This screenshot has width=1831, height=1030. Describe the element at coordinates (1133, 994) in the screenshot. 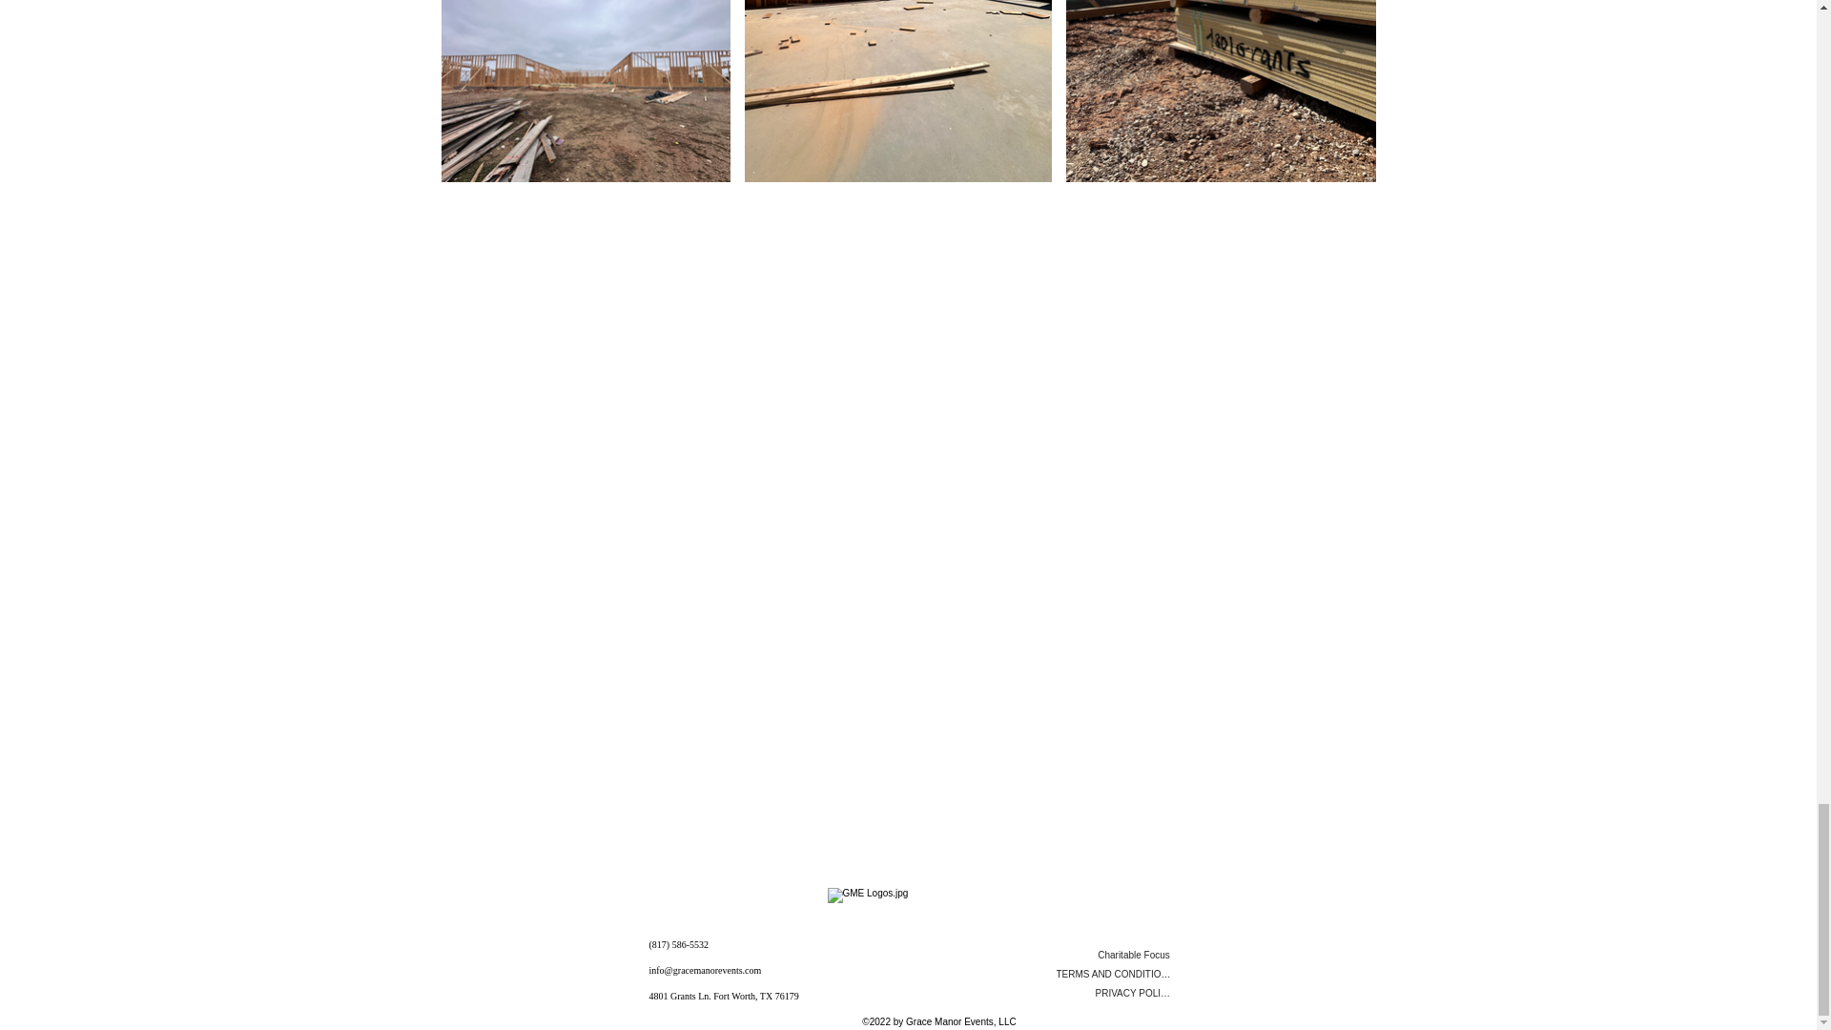

I see `PRIVACY POLICY` at that location.